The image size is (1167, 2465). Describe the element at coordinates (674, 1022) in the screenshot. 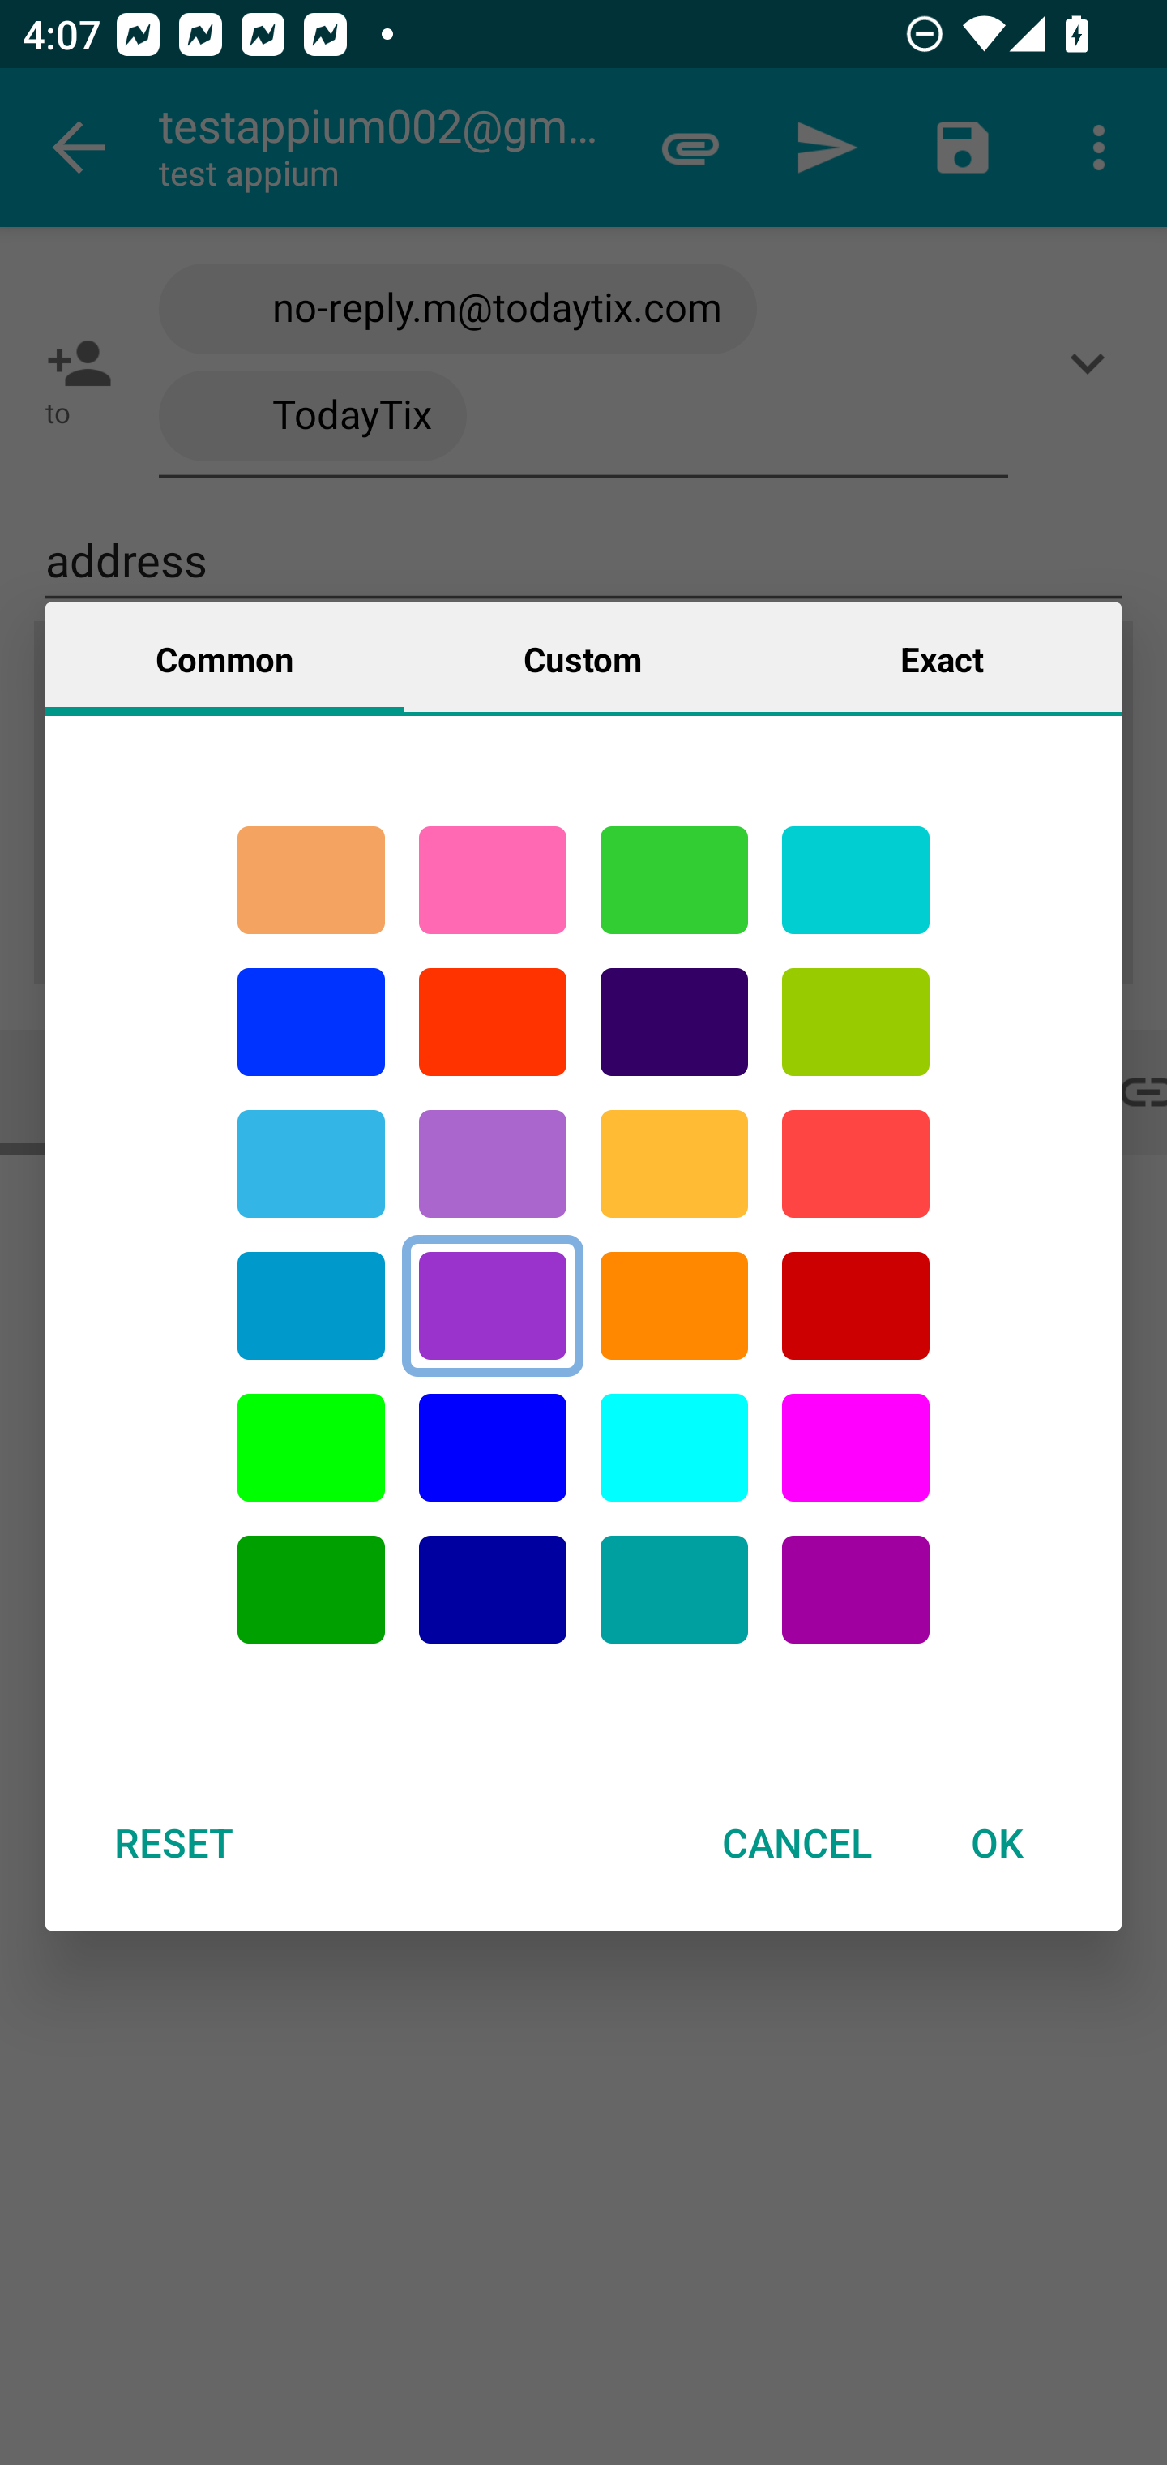

I see `Dark purple` at that location.